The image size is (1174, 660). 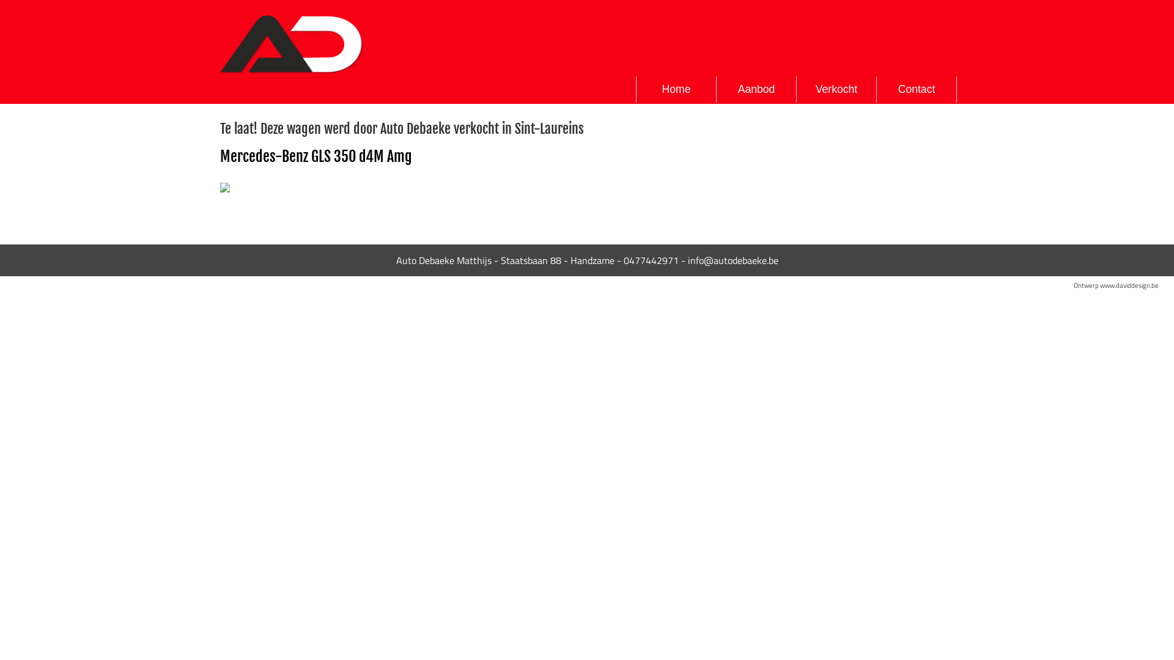 I want to click on Contact, so click(x=917, y=89).